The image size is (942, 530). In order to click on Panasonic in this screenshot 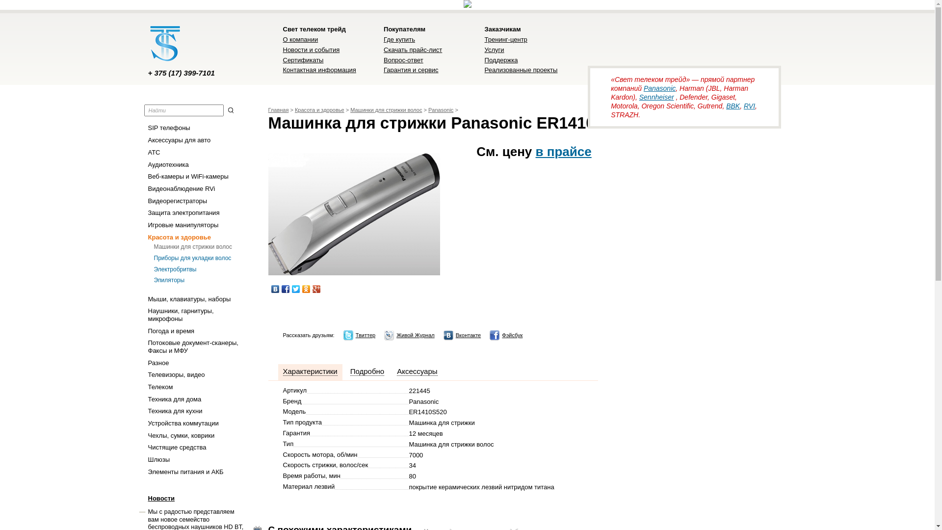, I will do `click(441, 110)`.